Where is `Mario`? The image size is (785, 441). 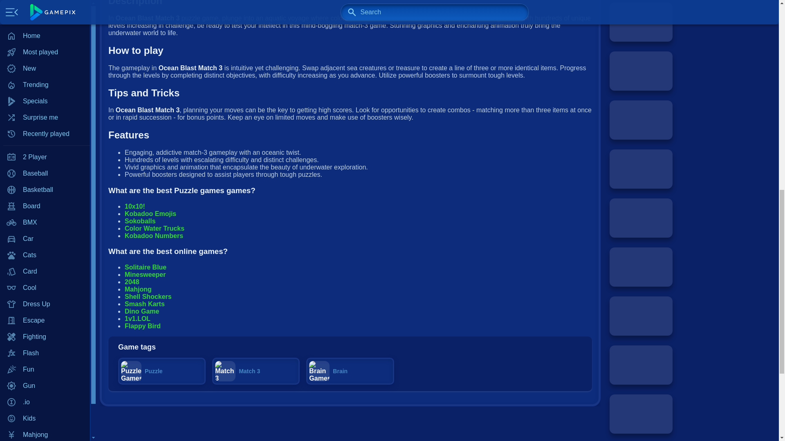 Mario is located at coordinates (45, 10).